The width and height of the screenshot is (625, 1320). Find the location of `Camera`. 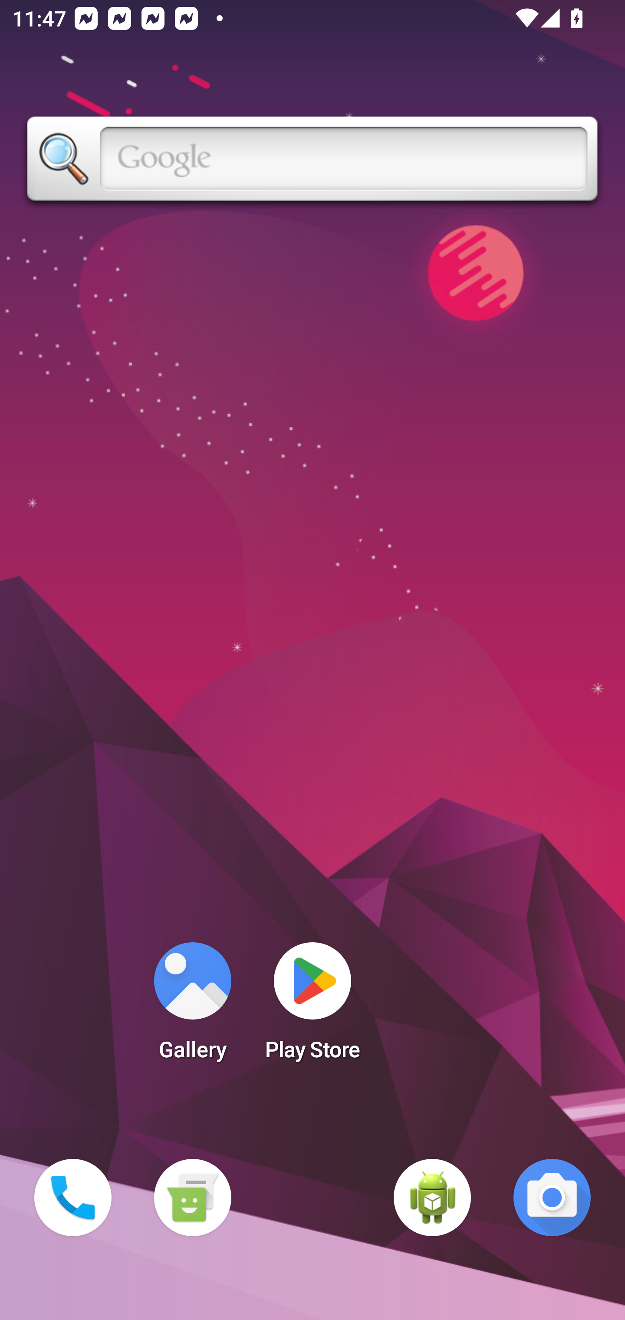

Camera is located at coordinates (552, 1198).